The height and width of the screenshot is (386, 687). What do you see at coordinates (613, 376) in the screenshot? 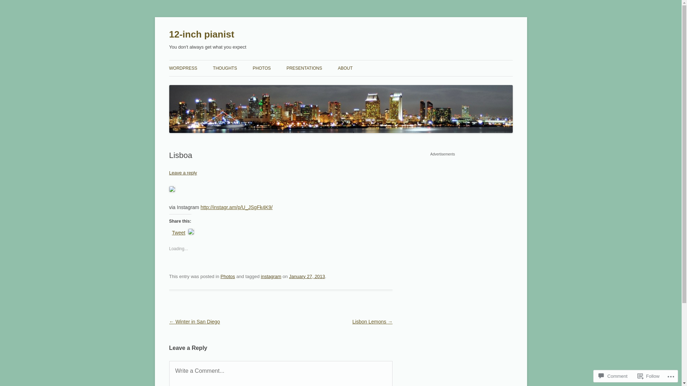
I see `Comment` at bounding box center [613, 376].